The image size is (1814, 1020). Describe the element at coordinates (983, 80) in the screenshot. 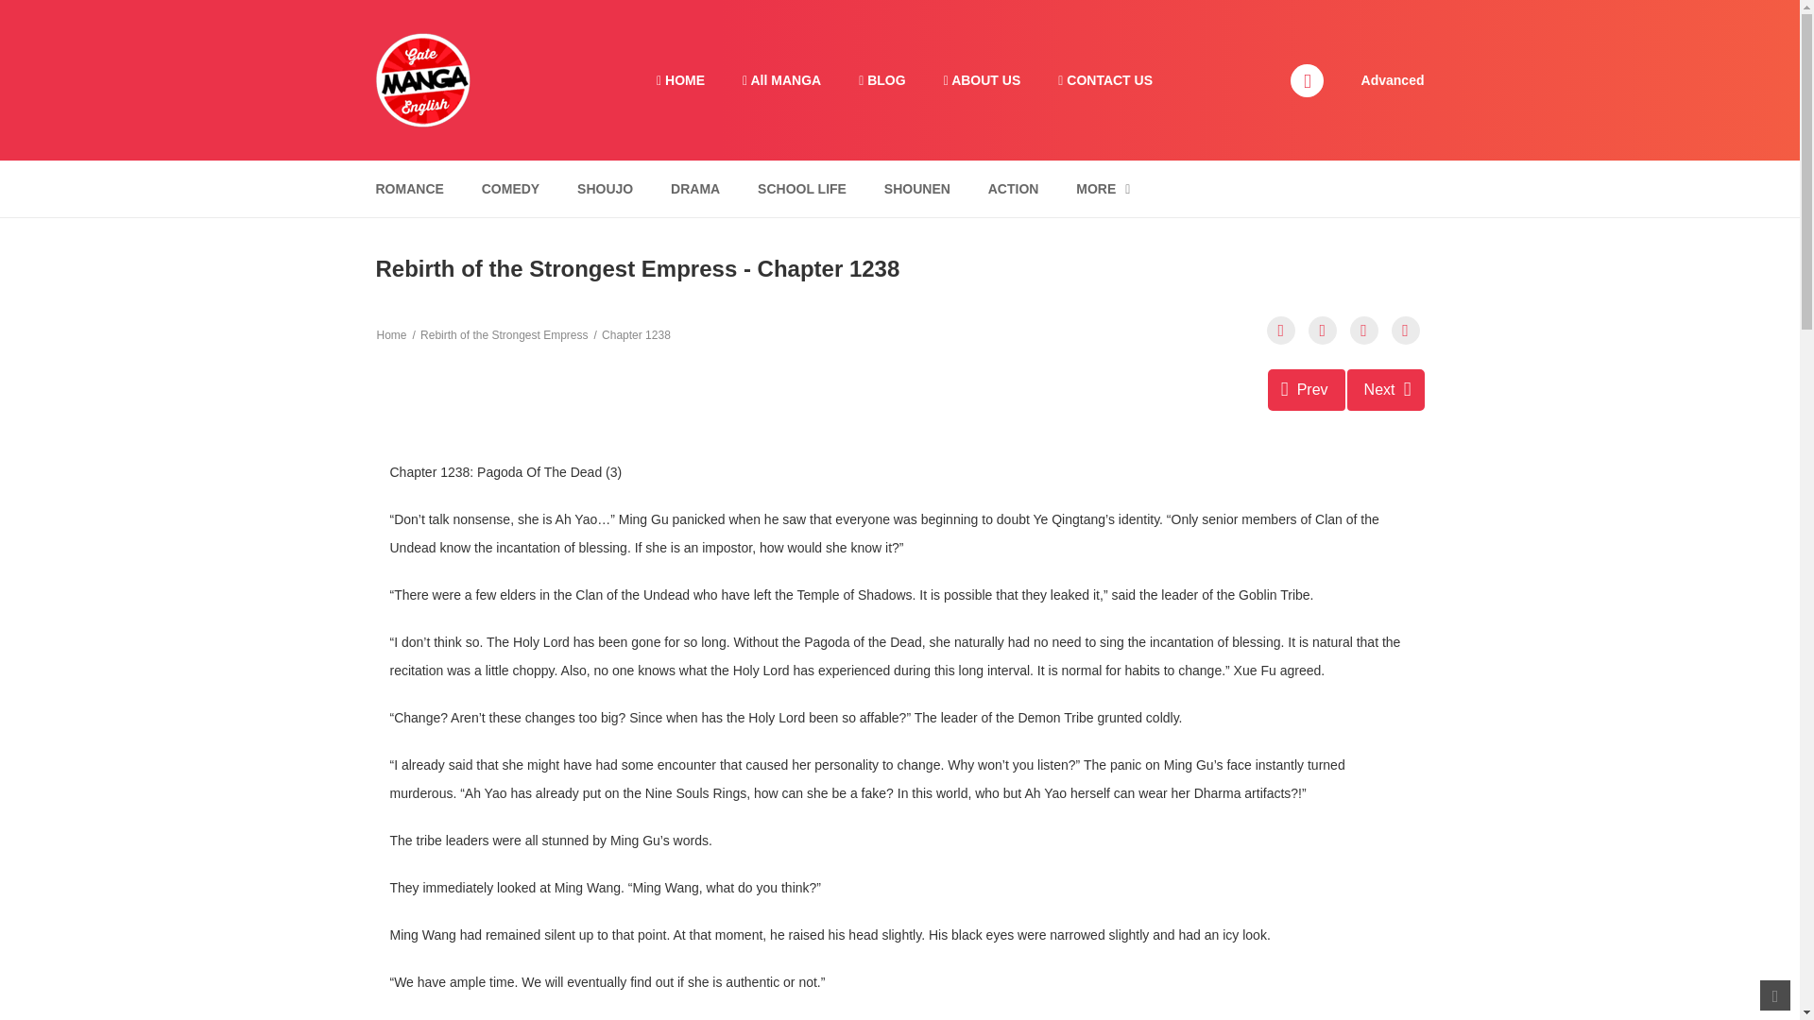

I see `HOME` at that location.